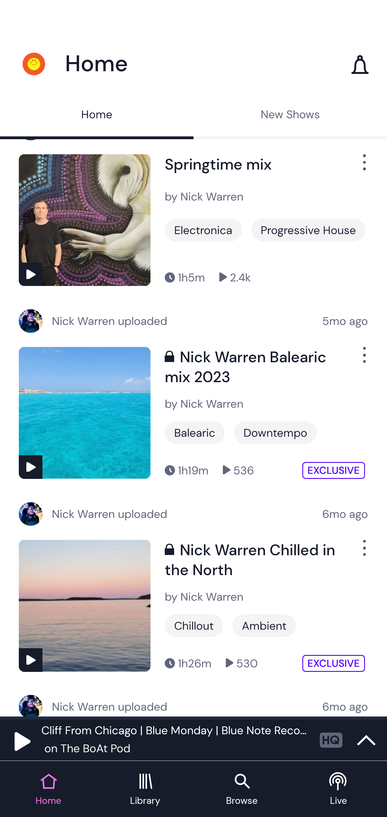  I want to click on Live tab Live, so click(339, 790).